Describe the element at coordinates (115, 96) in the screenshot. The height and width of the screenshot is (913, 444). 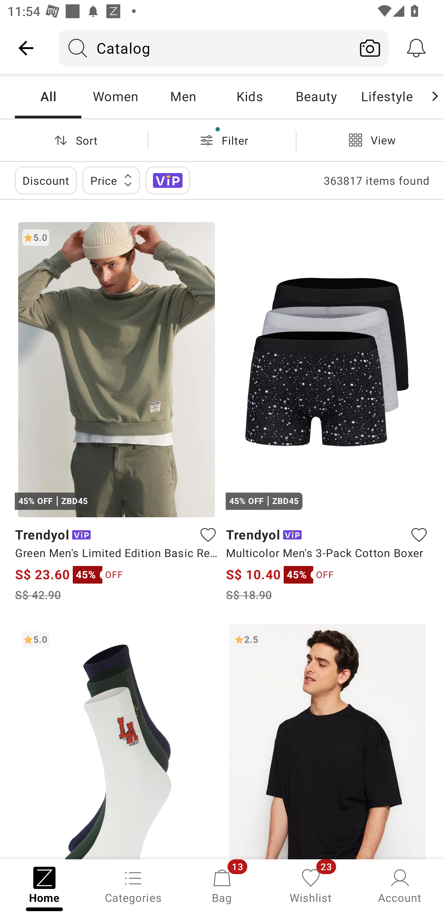
I see `Women` at that location.